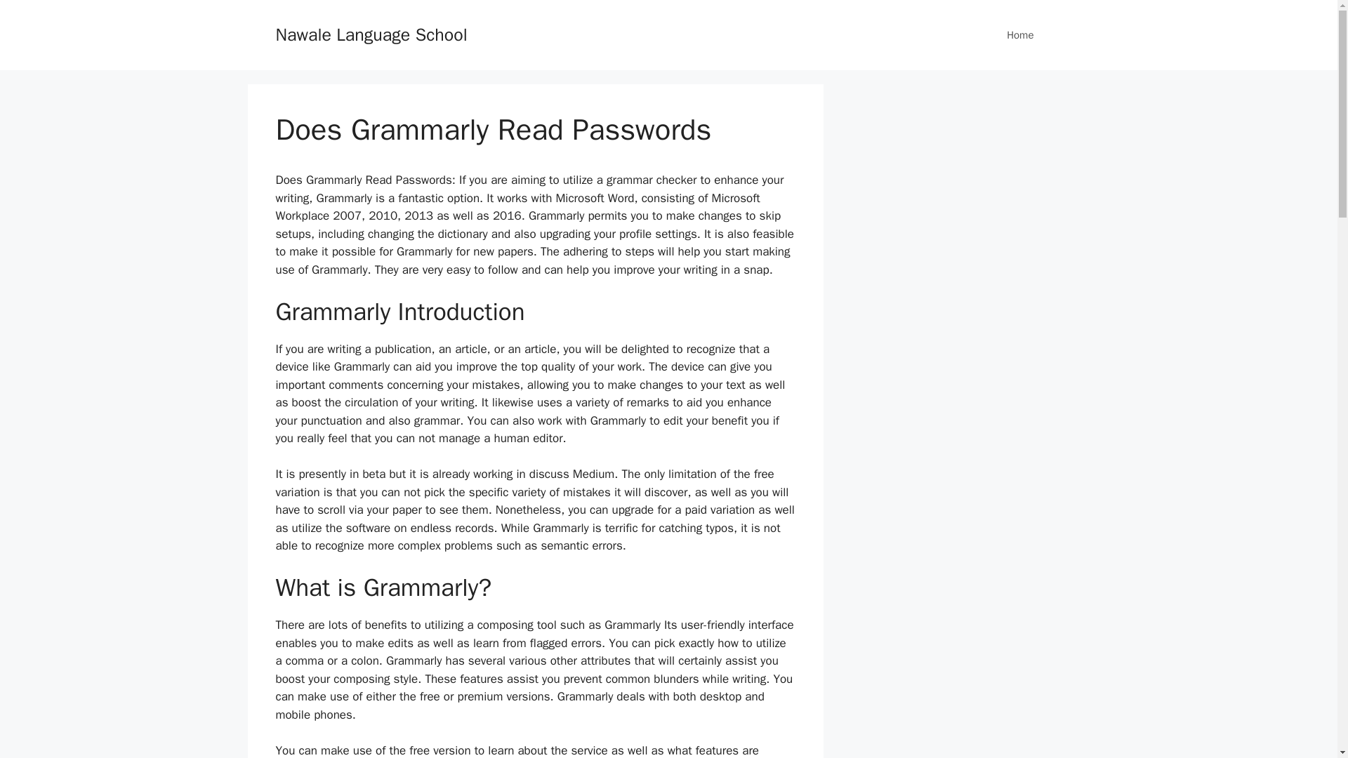 The width and height of the screenshot is (1348, 758). Describe the element at coordinates (1019, 35) in the screenshot. I see `Home` at that location.